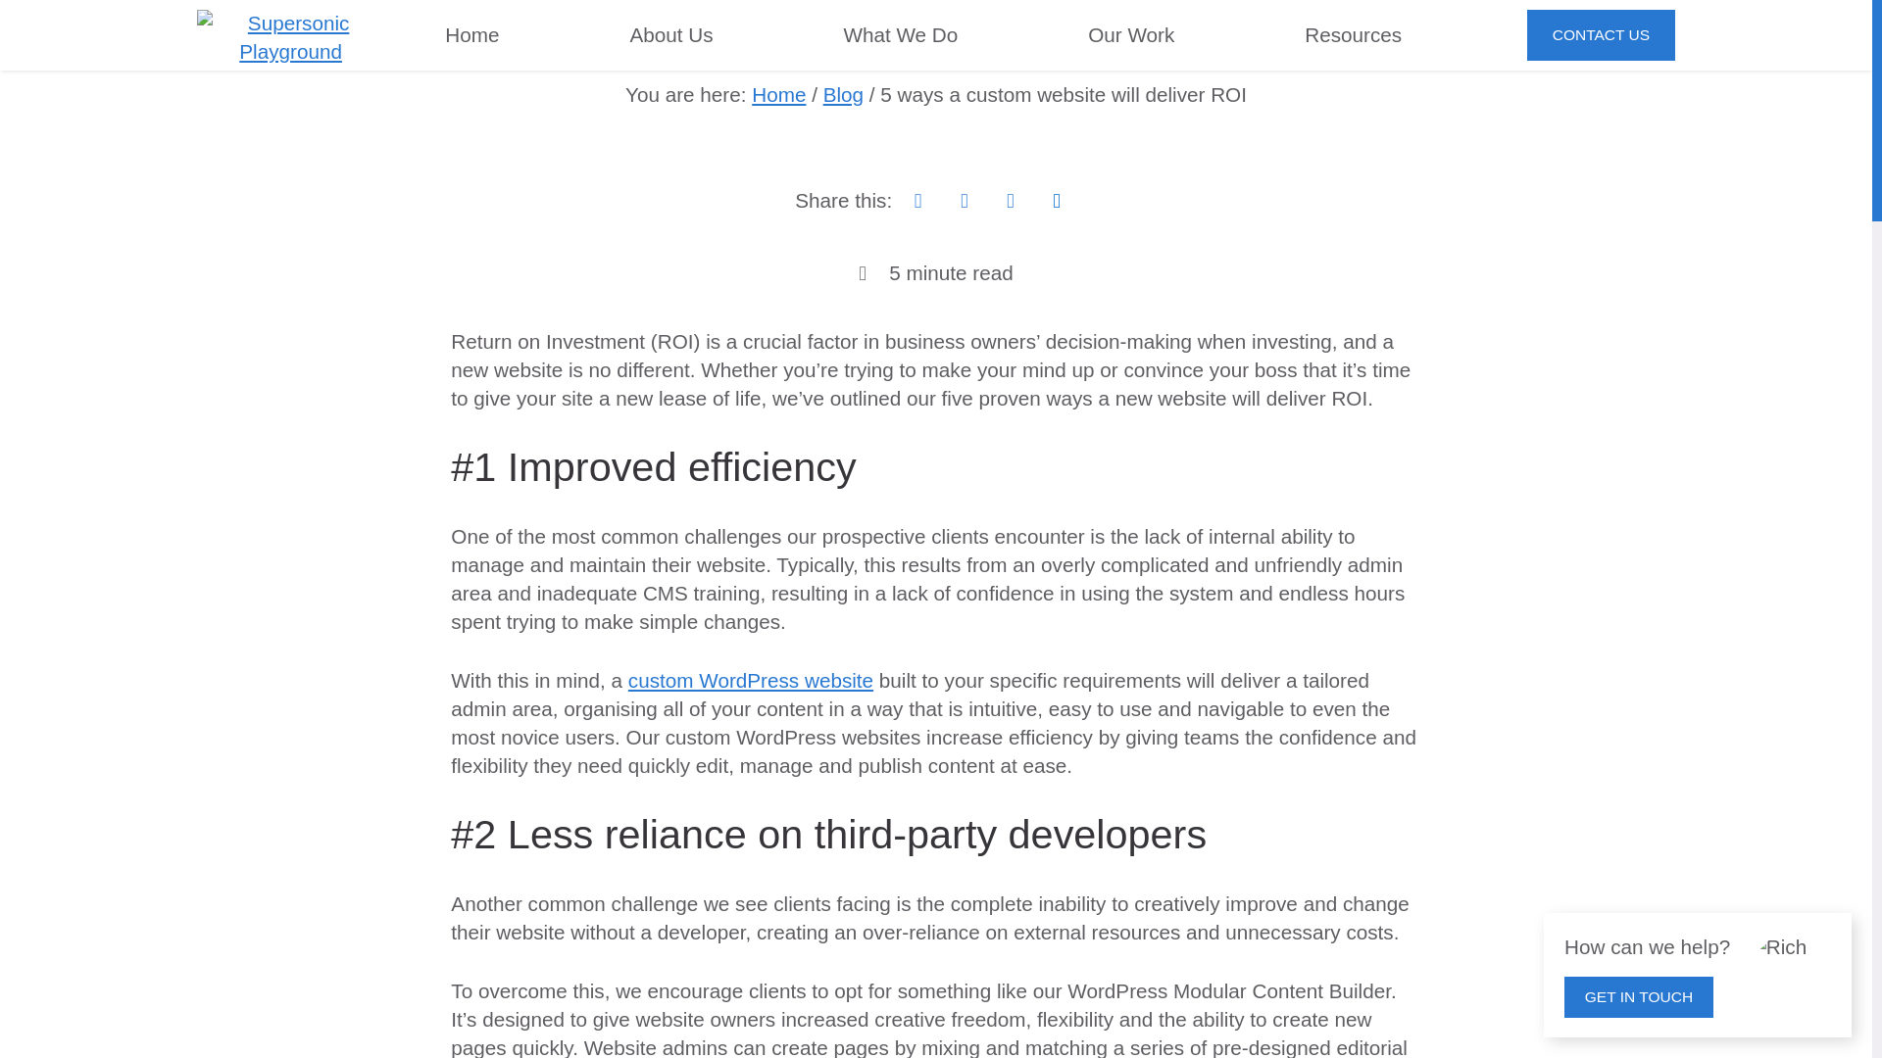  Describe the element at coordinates (1600, 34) in the screenshot. I see `CONTACT US` at that location.